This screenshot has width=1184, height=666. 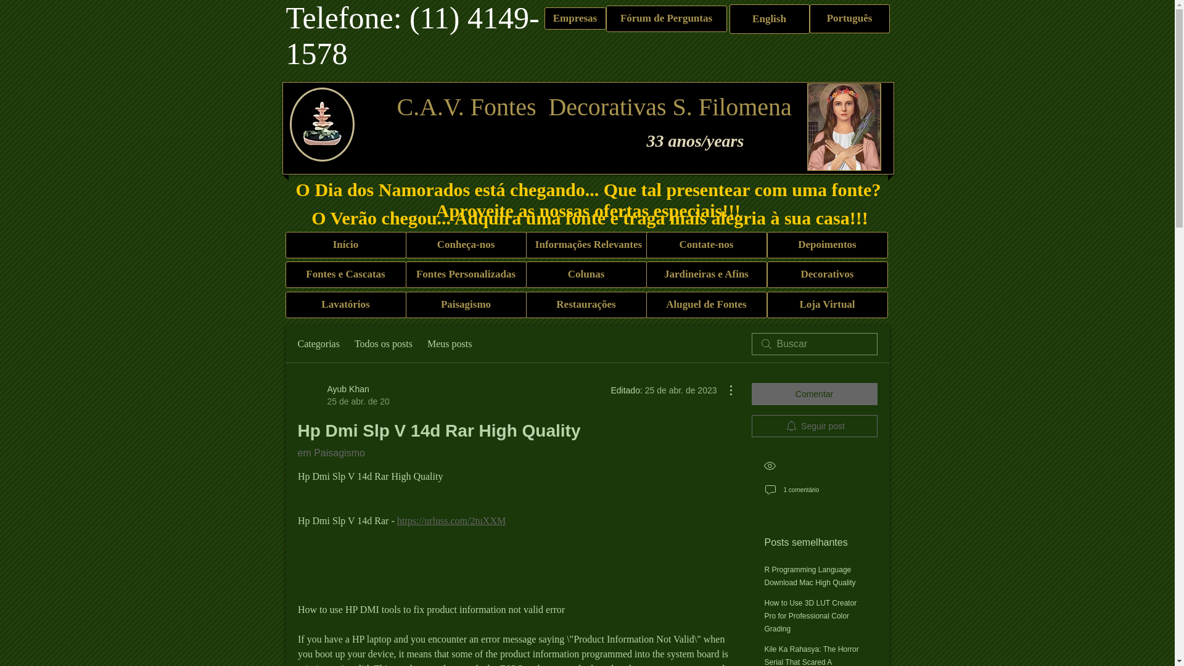 I want to click on Colunas, so click(x=586, y=274).